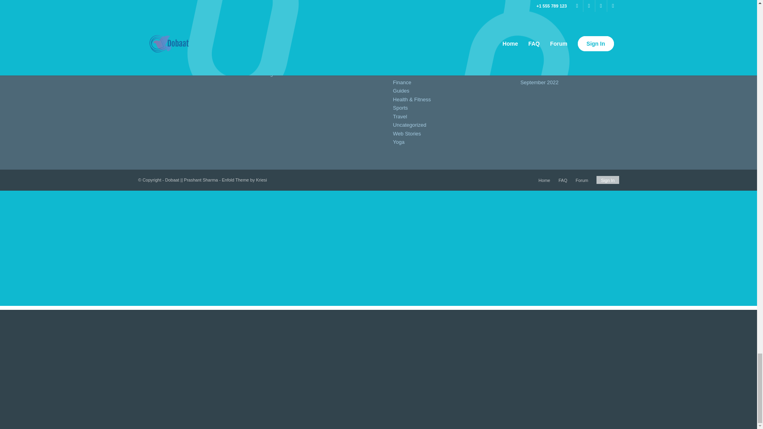 The width and height of the screenshot is (763, 429). I want to click on Home, so click(272, 57).